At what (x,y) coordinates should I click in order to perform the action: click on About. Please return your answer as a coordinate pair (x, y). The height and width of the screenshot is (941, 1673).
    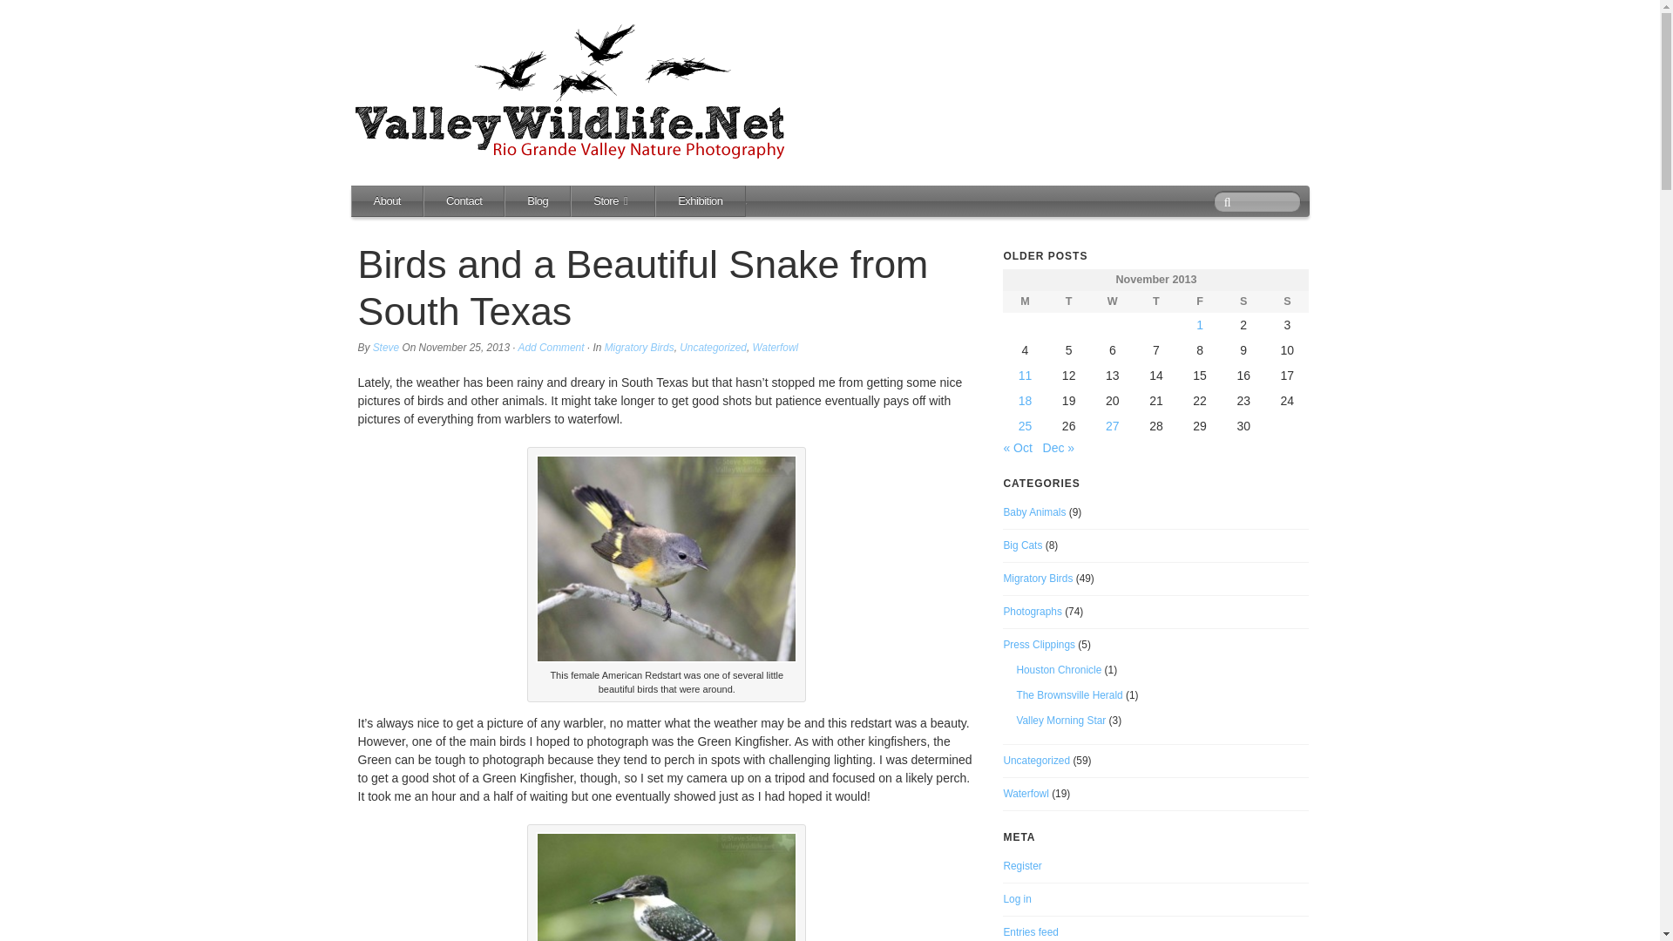
    Looking at the image, I should click on (387, 200).